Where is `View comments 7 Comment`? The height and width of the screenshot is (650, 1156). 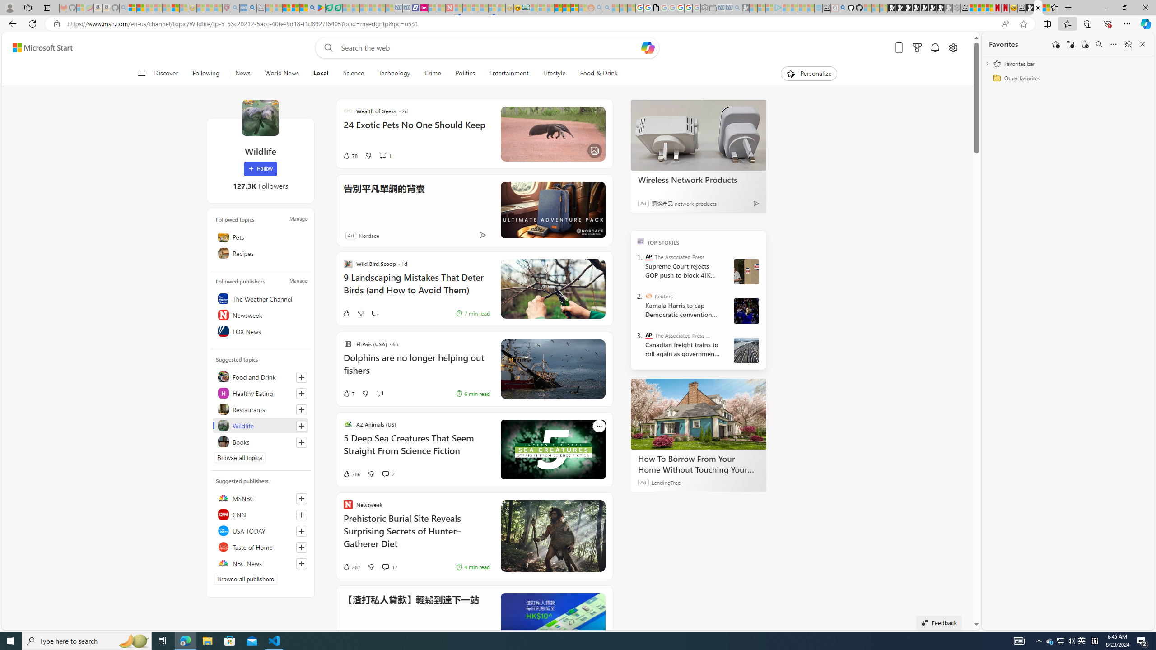
View comments 7 Comment is located at coordinates (385, 474).